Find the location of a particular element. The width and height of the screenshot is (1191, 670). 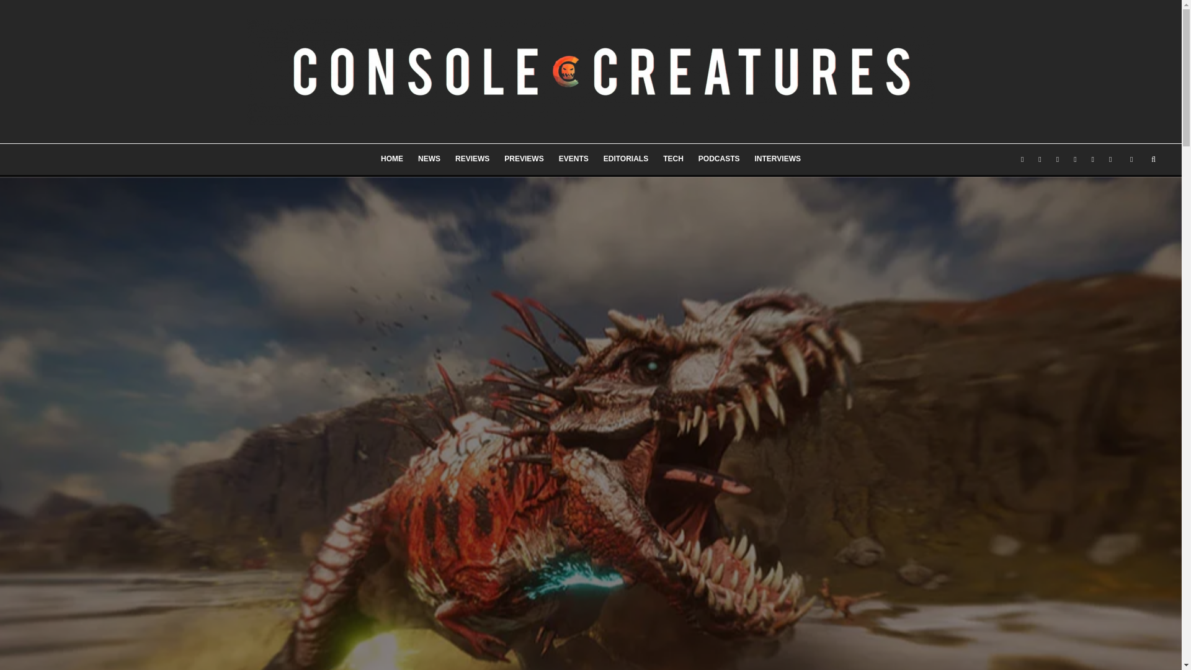

NEWS is located at coordinates (429, 159).